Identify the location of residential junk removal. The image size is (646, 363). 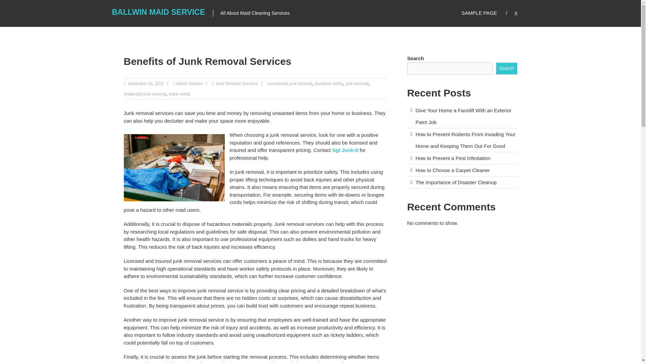
(145, 94).